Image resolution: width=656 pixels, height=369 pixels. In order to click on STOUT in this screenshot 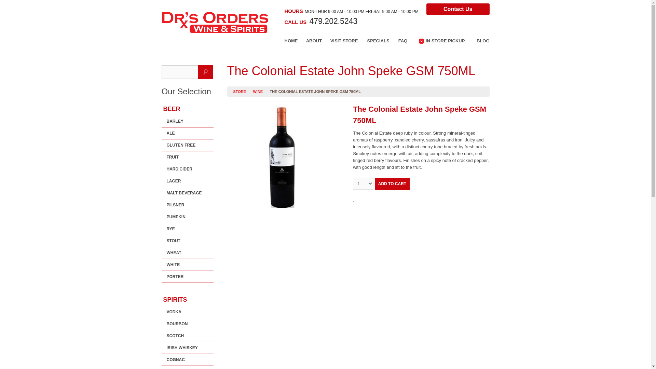, I will do `click(187, 241)`.